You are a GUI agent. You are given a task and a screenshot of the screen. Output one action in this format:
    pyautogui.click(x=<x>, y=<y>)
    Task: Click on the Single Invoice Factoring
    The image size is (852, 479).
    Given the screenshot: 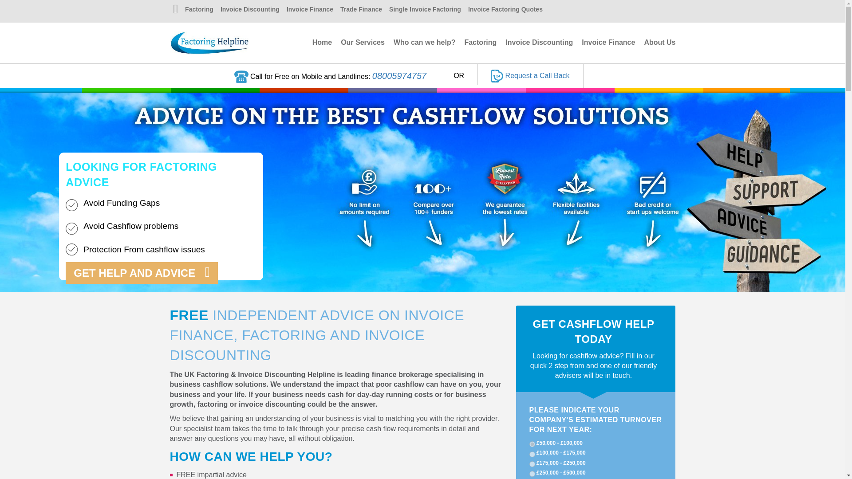 What is the action you would take?
    pyautogui.click(x=425, y=10)
    